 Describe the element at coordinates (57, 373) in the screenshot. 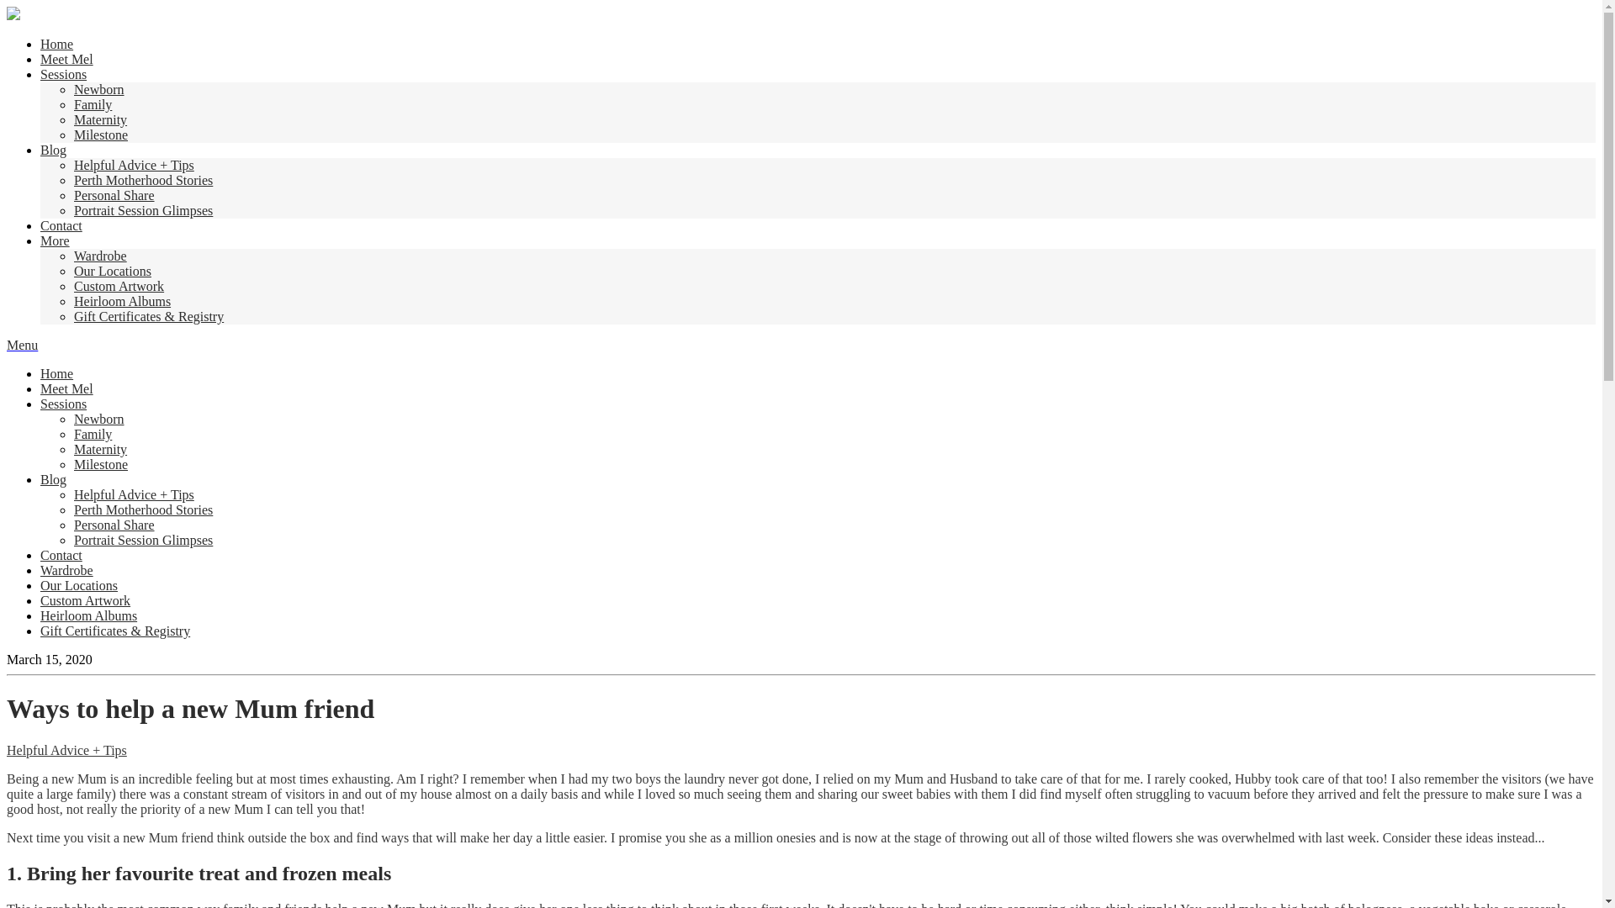

I see `Home` at that location.